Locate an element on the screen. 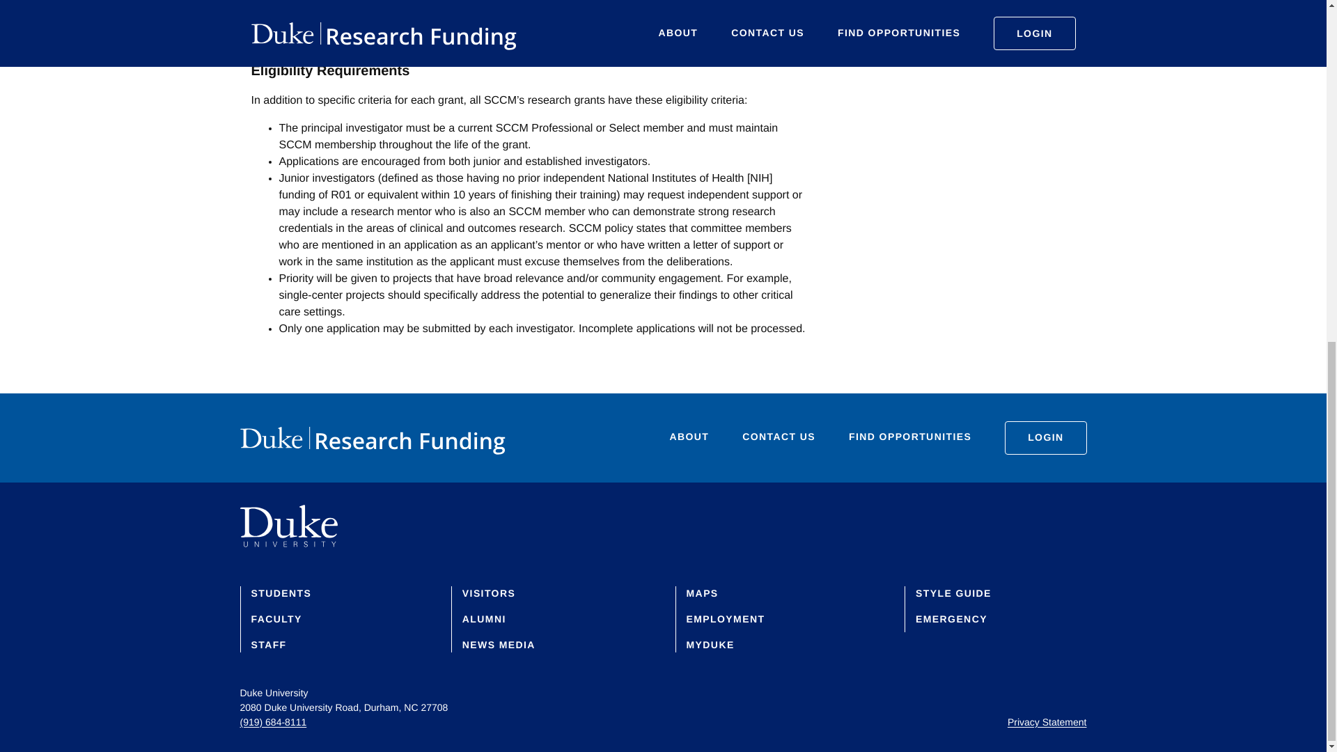  NEWS MEDIA is located at coordinates (499, 645).